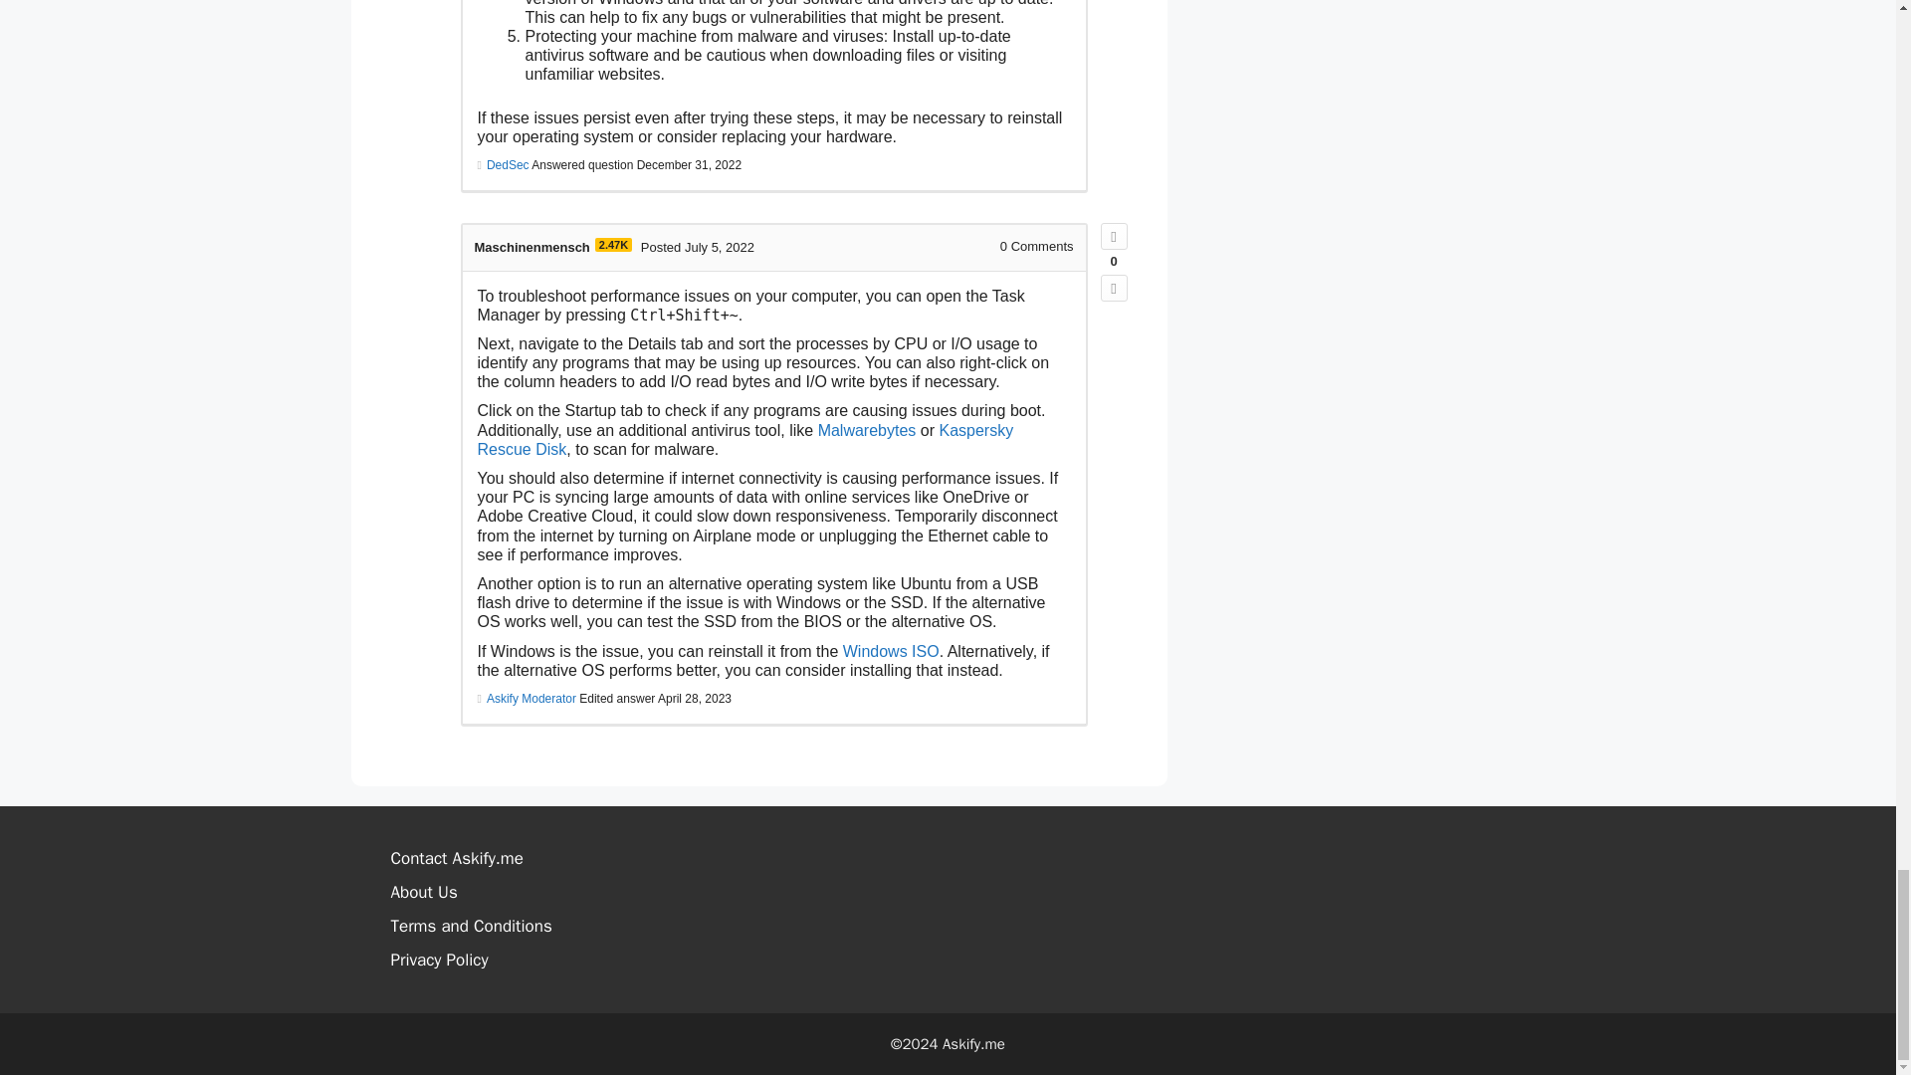 Image resolution: width=1911 pixels, height=1075 pixels. What do you see at coordinates (867, 430) in the screenshot?
I see `Malwarebytes` at bounding box center [867, 430].